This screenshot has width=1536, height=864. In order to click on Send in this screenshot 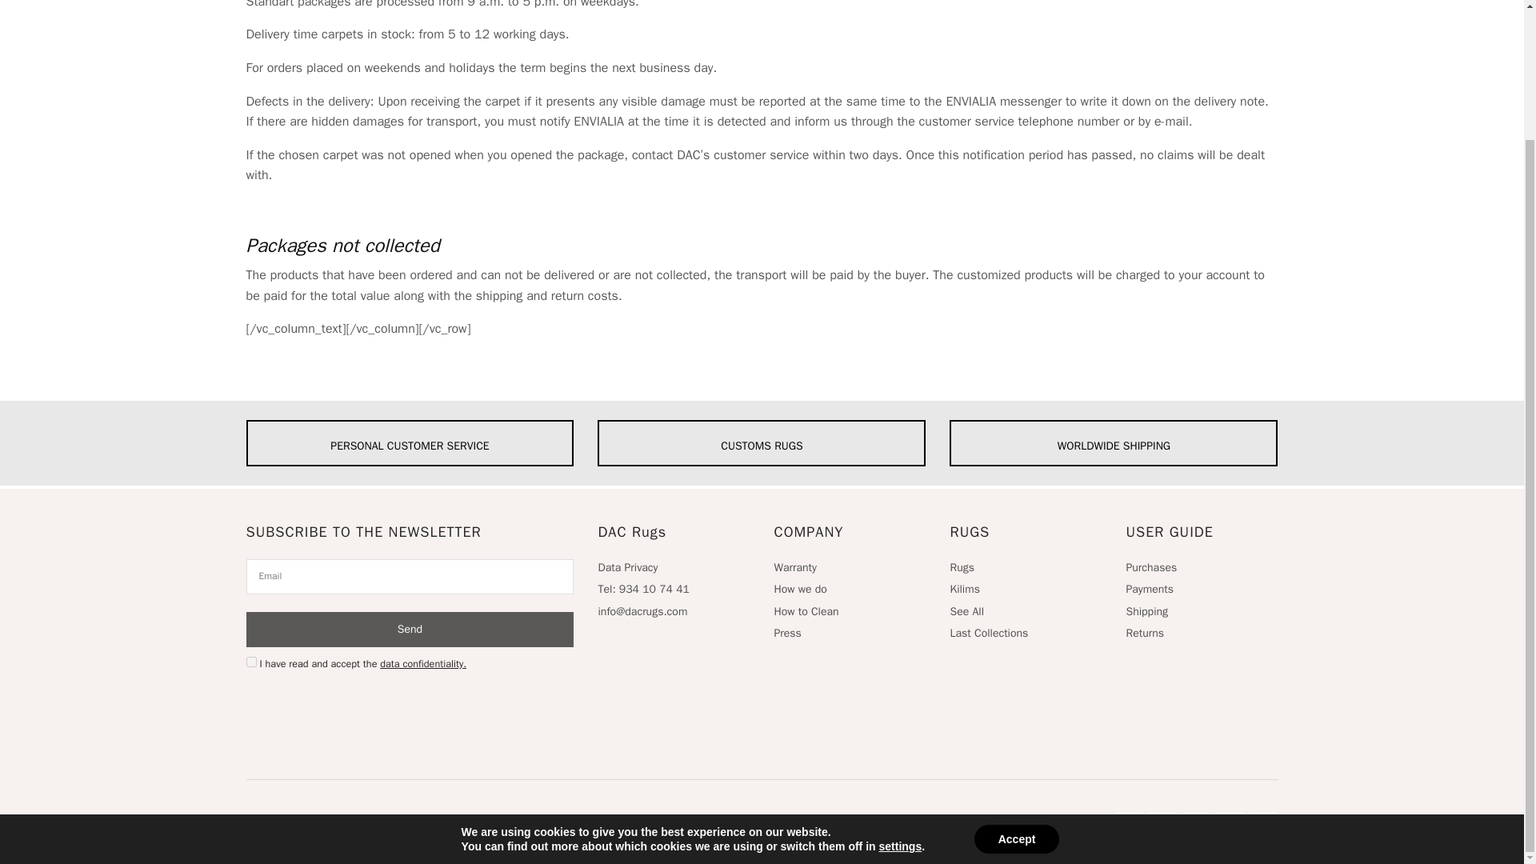, I will do `click(410, 629)`.